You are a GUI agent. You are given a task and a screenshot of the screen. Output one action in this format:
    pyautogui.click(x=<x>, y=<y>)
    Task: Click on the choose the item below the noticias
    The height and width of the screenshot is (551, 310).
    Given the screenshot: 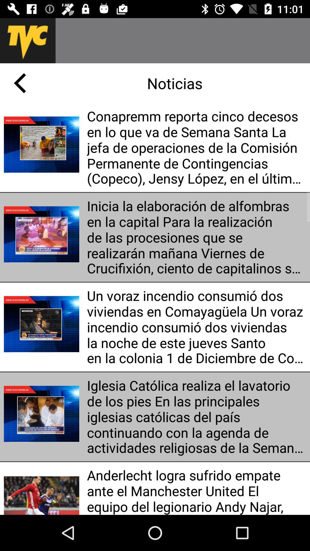 What is the action you would take?
    pyautogui.click(x=196, y=148)
    